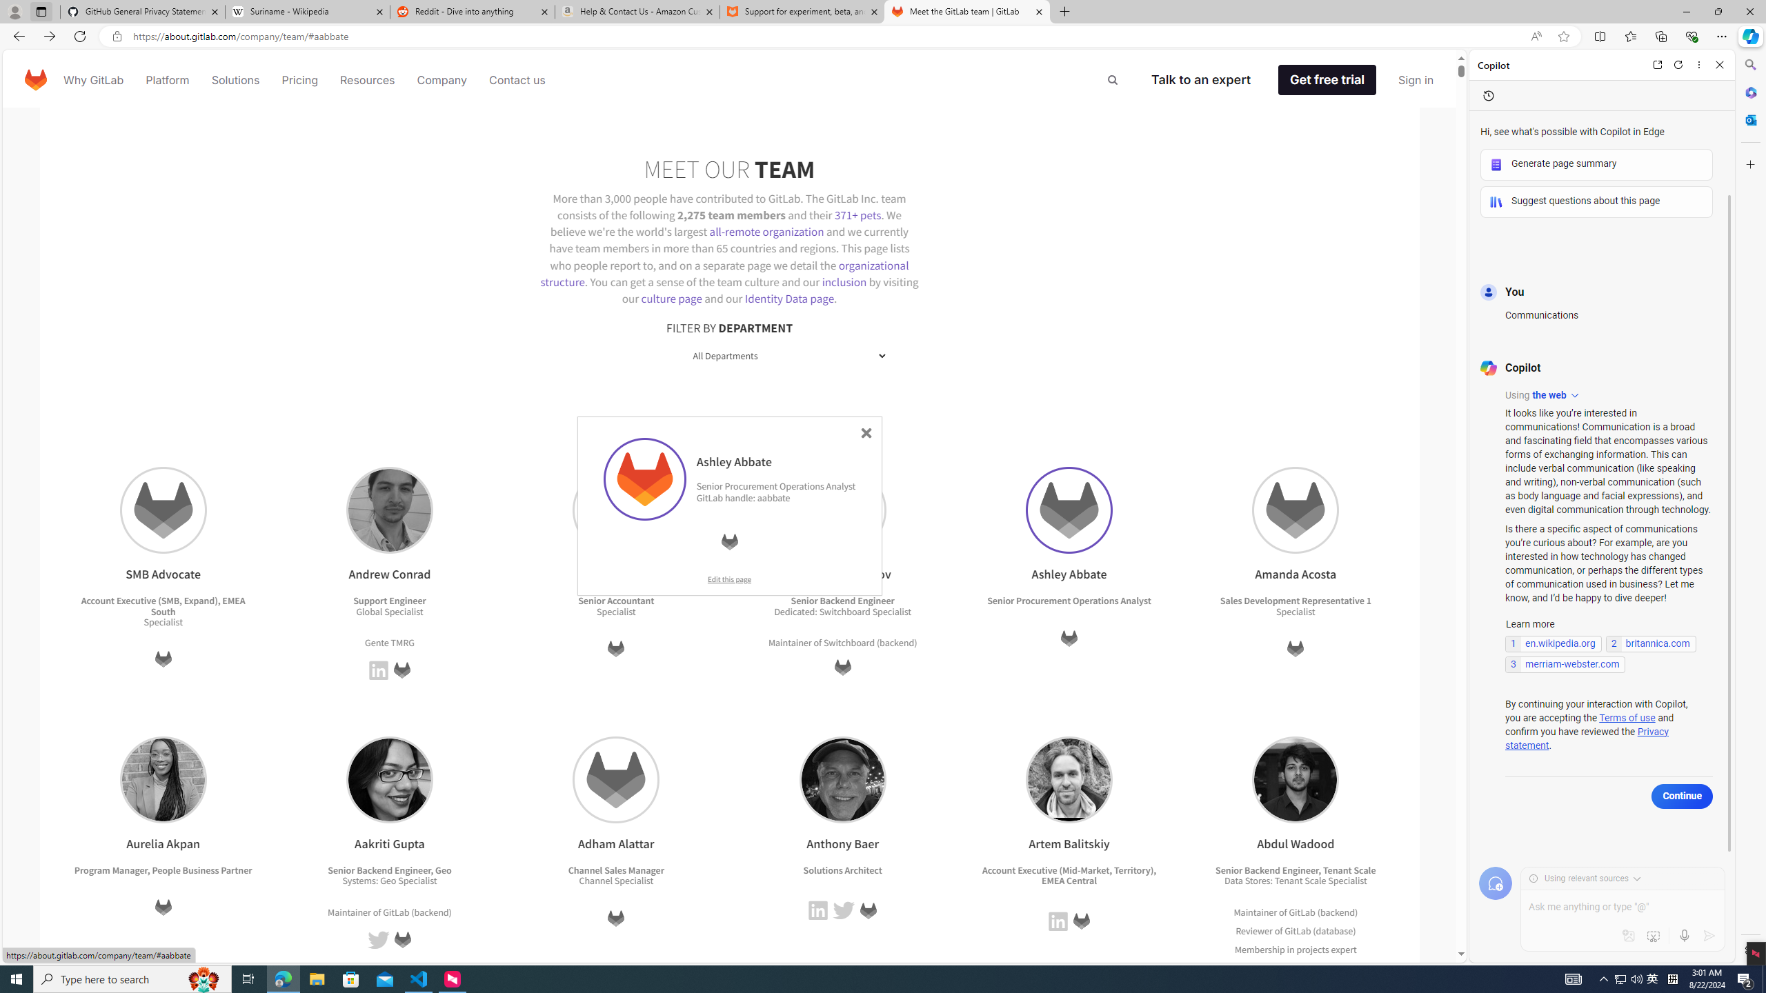 The height and width of the screenshot is (993, 1766). Describe the element at coordinates (1295, 779) in the screenshot. I see `Abdul Wadood` at that location.